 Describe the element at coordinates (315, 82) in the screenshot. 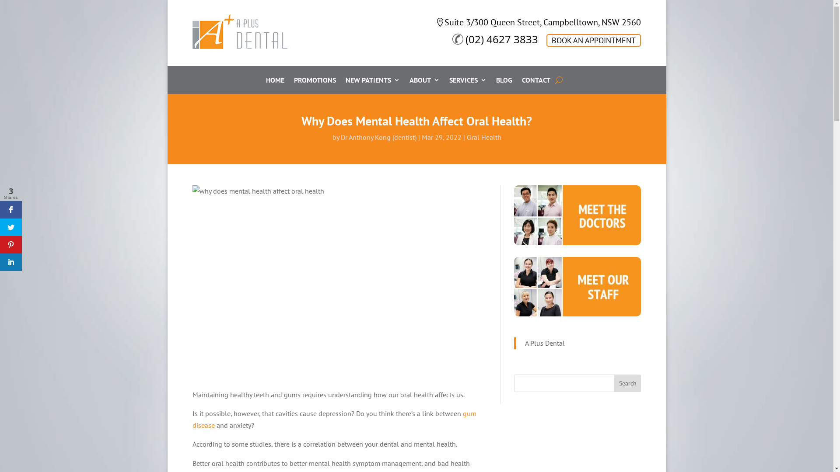

I see `PROMOTIONS` at that location.